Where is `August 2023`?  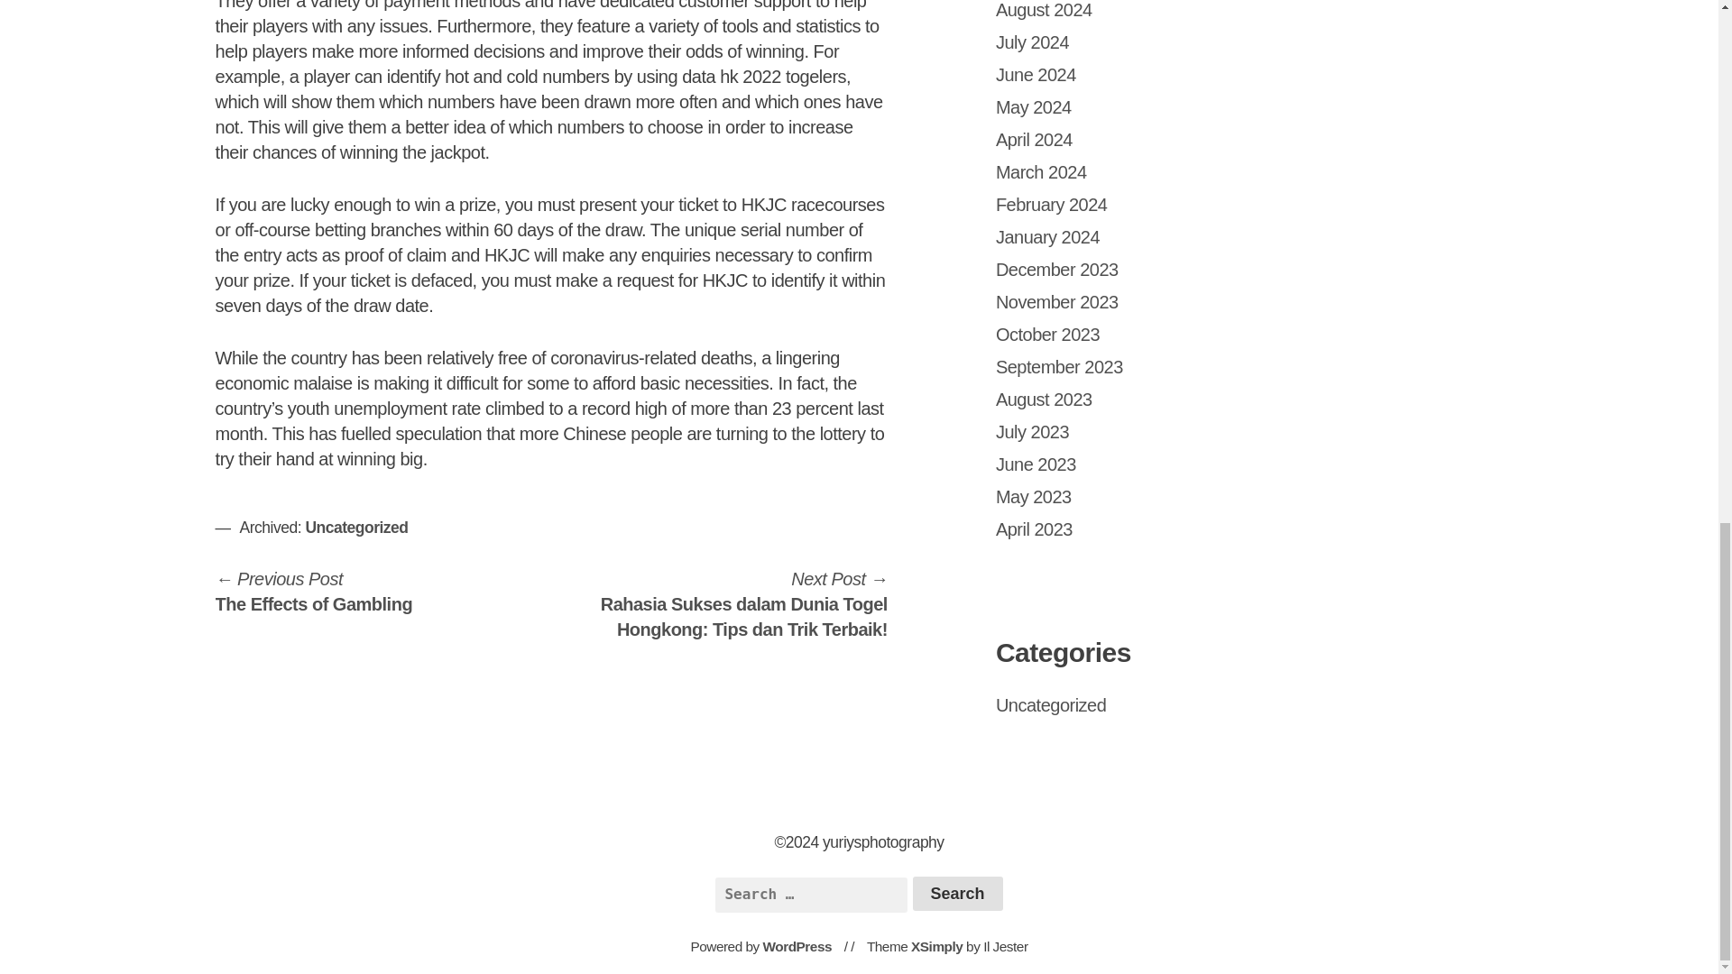
August 2023 is located at coordinates (1036, 74).